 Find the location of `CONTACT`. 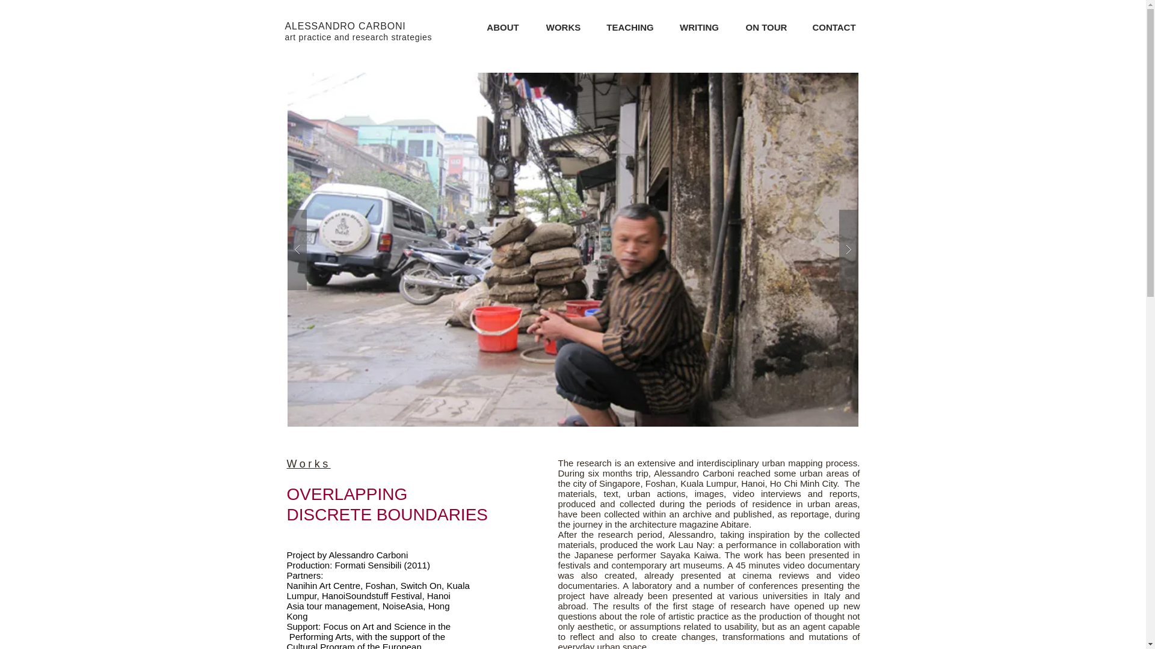

CONTACT is located at coordinates (834, 26).